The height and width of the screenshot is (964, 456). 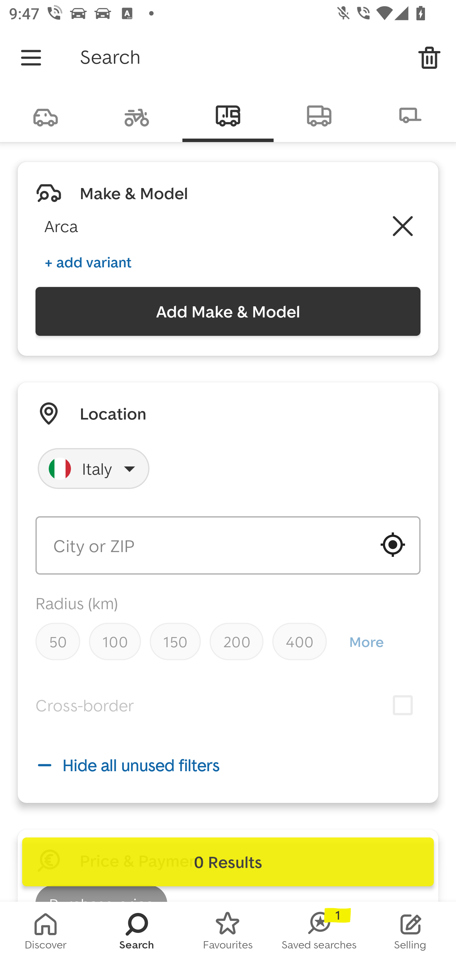 What do you see at coordinates (88, 262) in the screenshot?
I see `+ add variant` at bounding box center [88, 262].